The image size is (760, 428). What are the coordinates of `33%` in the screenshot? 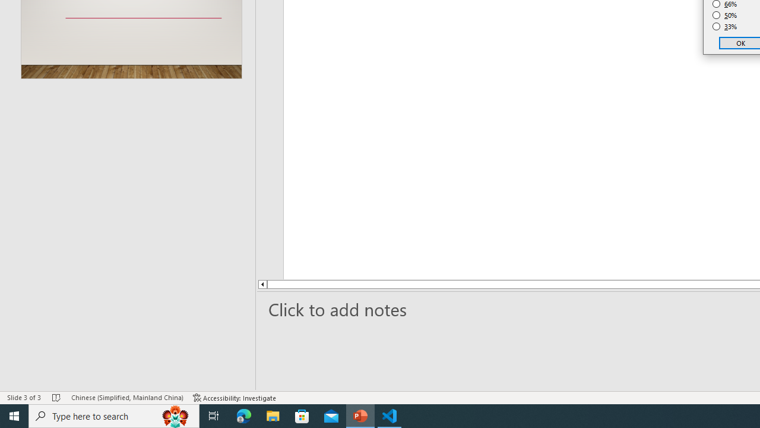 It's located at (725, 26).